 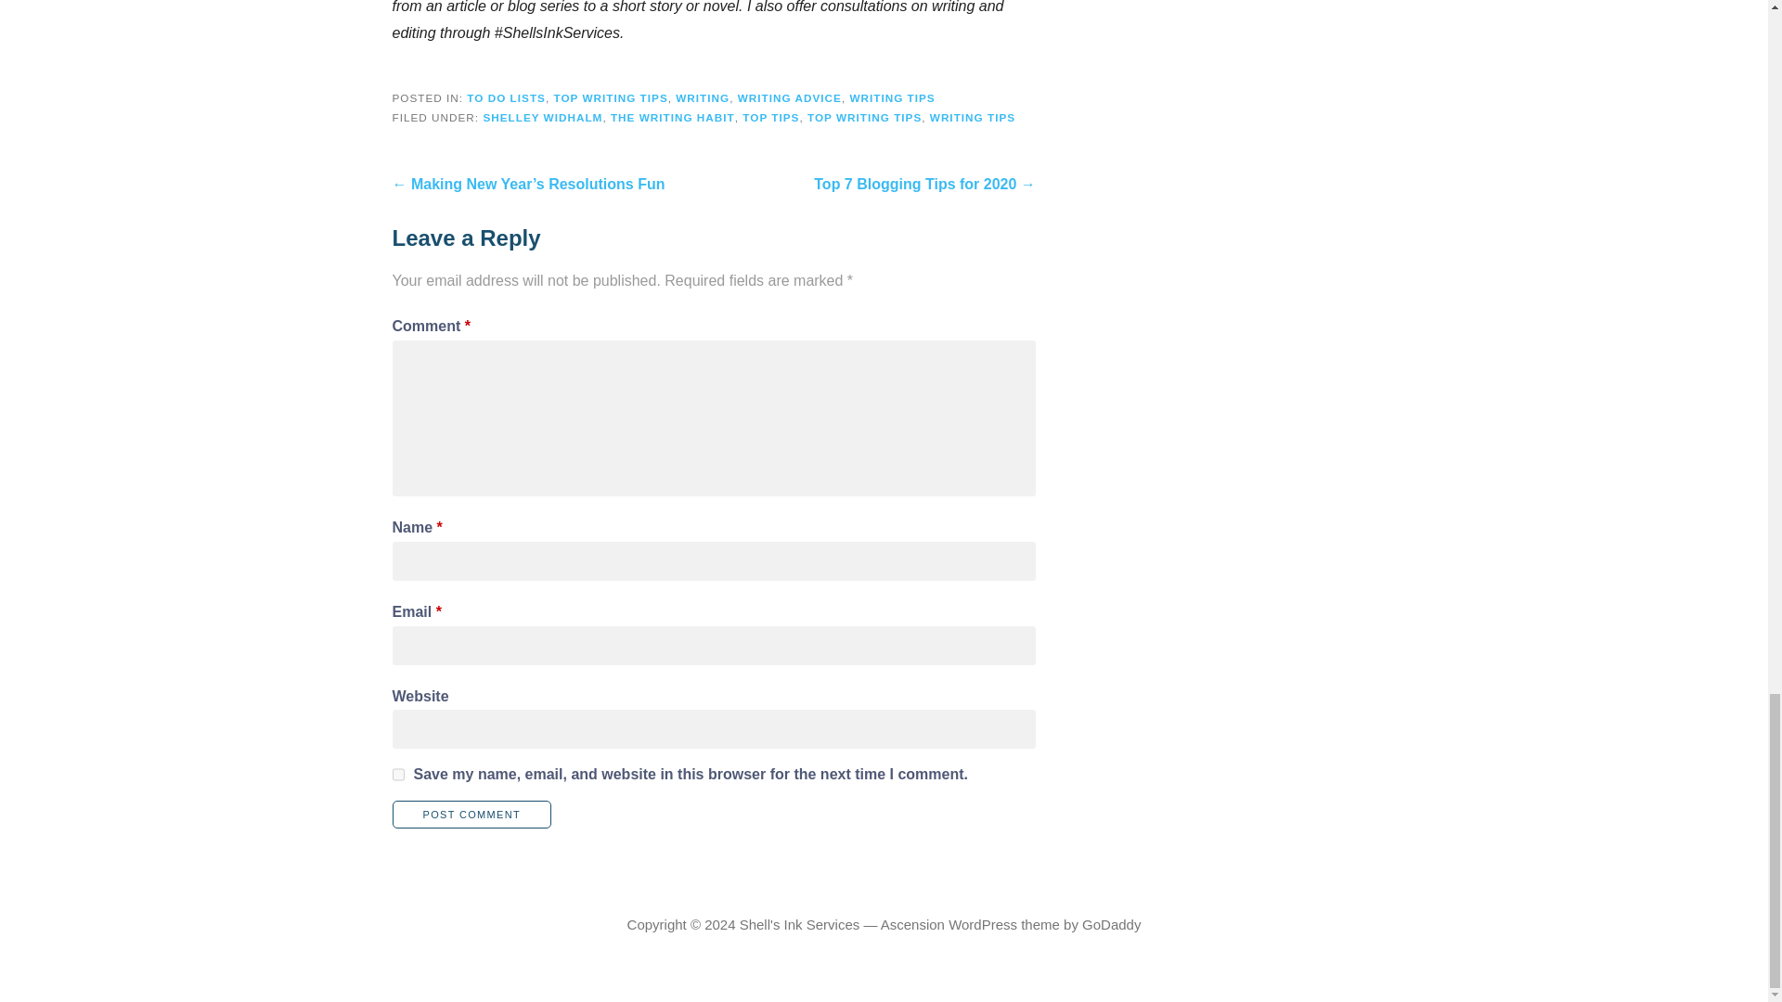 I want to click on WRITING ADVICE, so click(x=789, y=98).